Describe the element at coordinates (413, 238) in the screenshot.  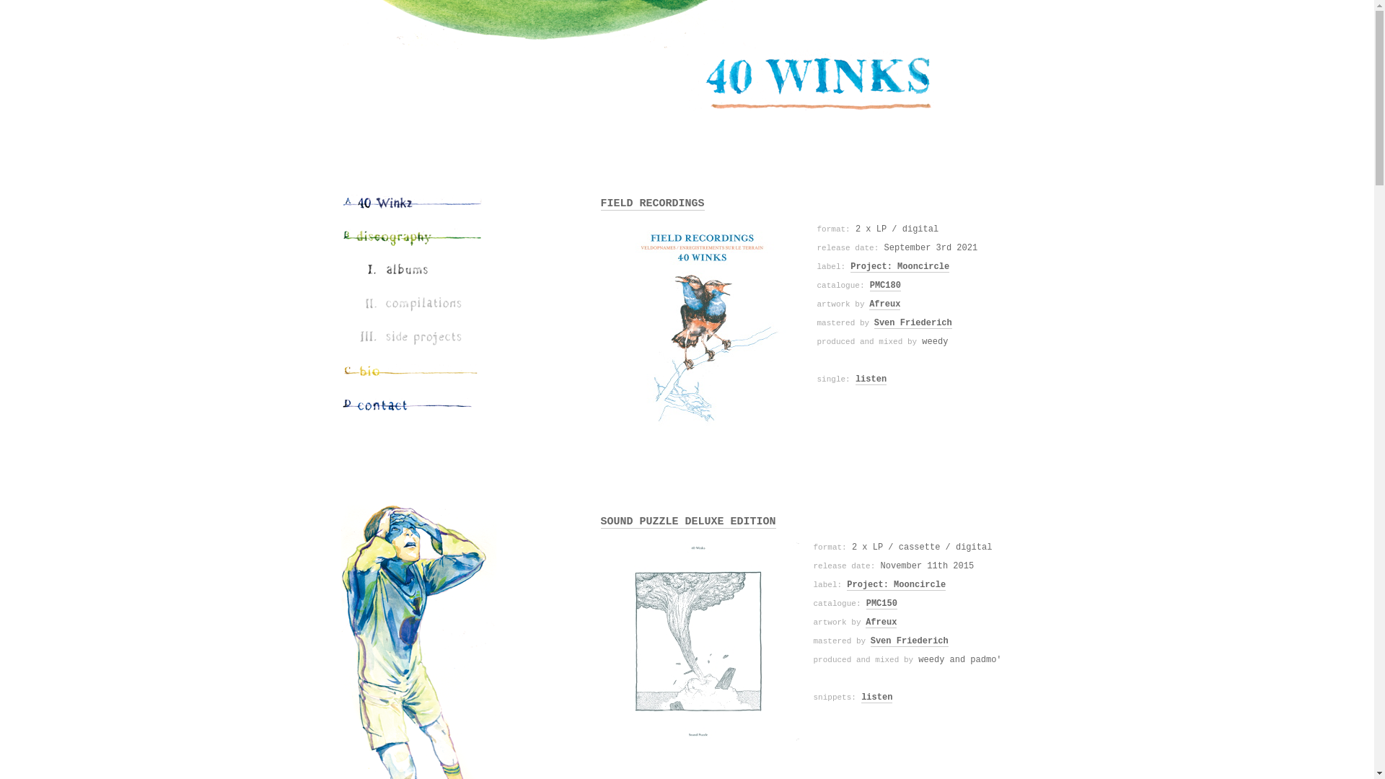
I see `Discography` at that location.